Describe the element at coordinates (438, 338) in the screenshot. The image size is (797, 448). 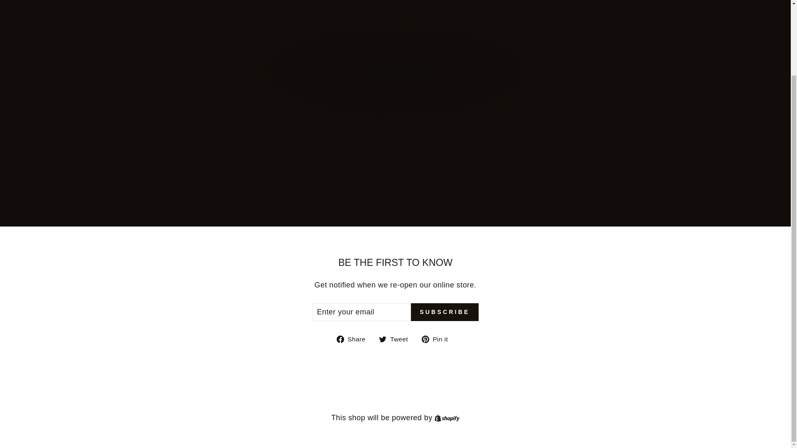
I see `Tweet on Twitter` at that location.